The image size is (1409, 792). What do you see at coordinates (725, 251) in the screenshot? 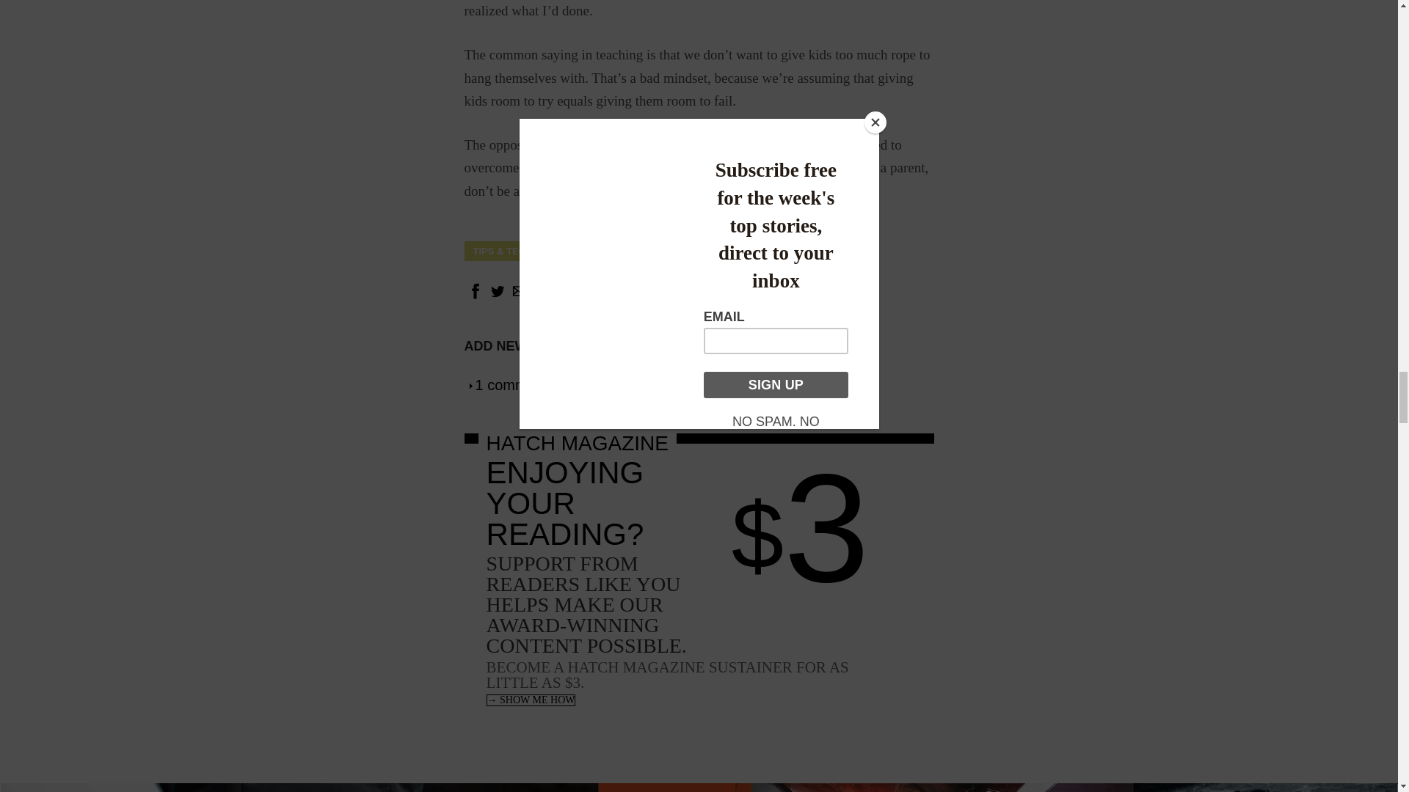
I see `Twitter` at bounding box center [725, 251].